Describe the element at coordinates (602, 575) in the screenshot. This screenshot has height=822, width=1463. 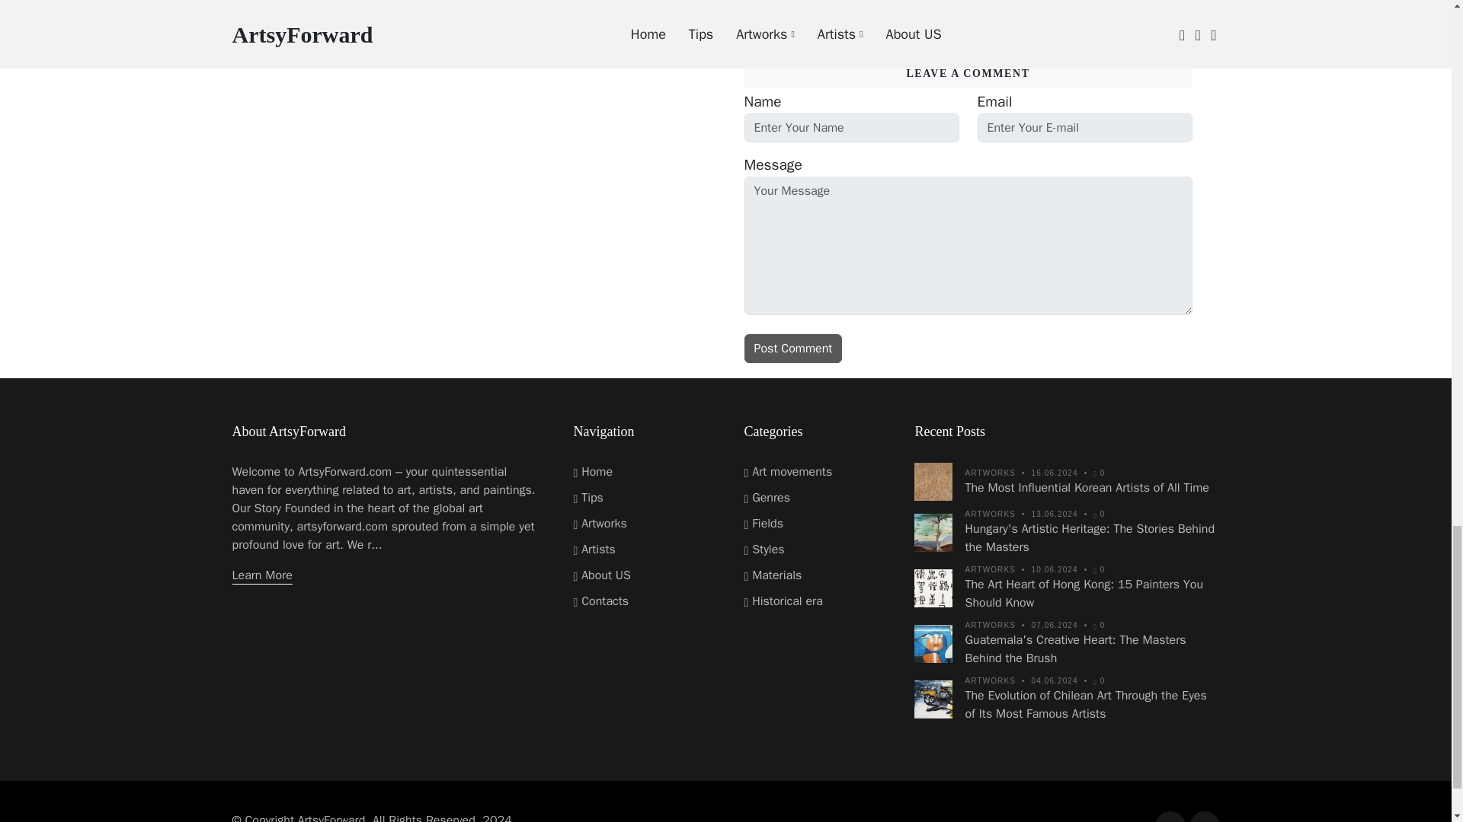
I see `About US` at that location.